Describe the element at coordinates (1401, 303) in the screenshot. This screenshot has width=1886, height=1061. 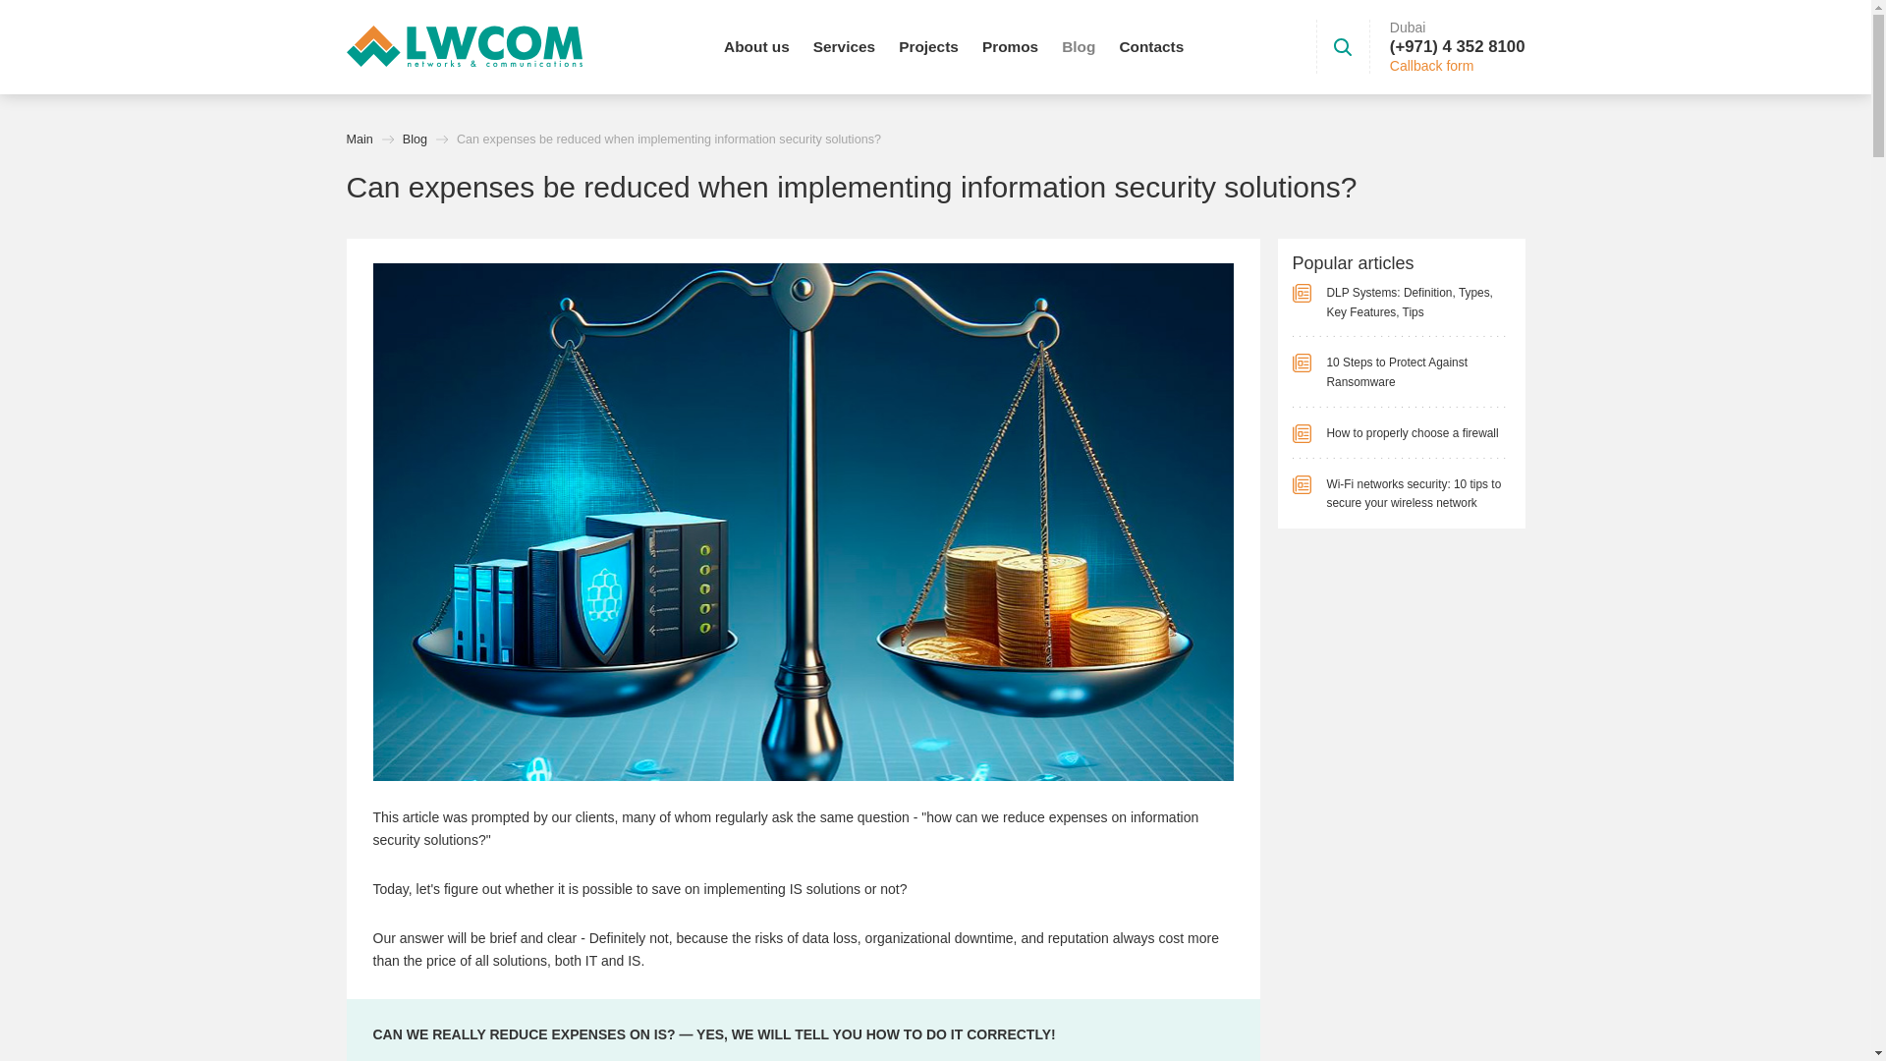
I see `DLP Systems: Definition, Types, Key Features, Tips` at that location.